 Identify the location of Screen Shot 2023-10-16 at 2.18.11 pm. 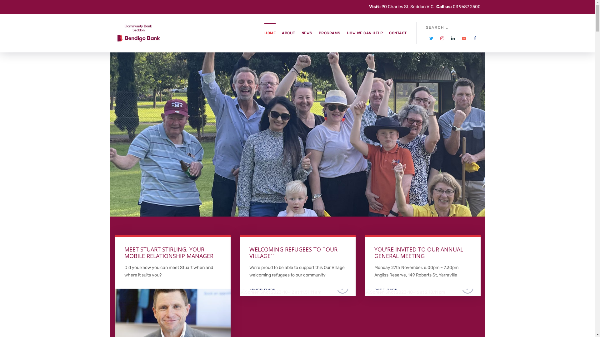
(405, 292).